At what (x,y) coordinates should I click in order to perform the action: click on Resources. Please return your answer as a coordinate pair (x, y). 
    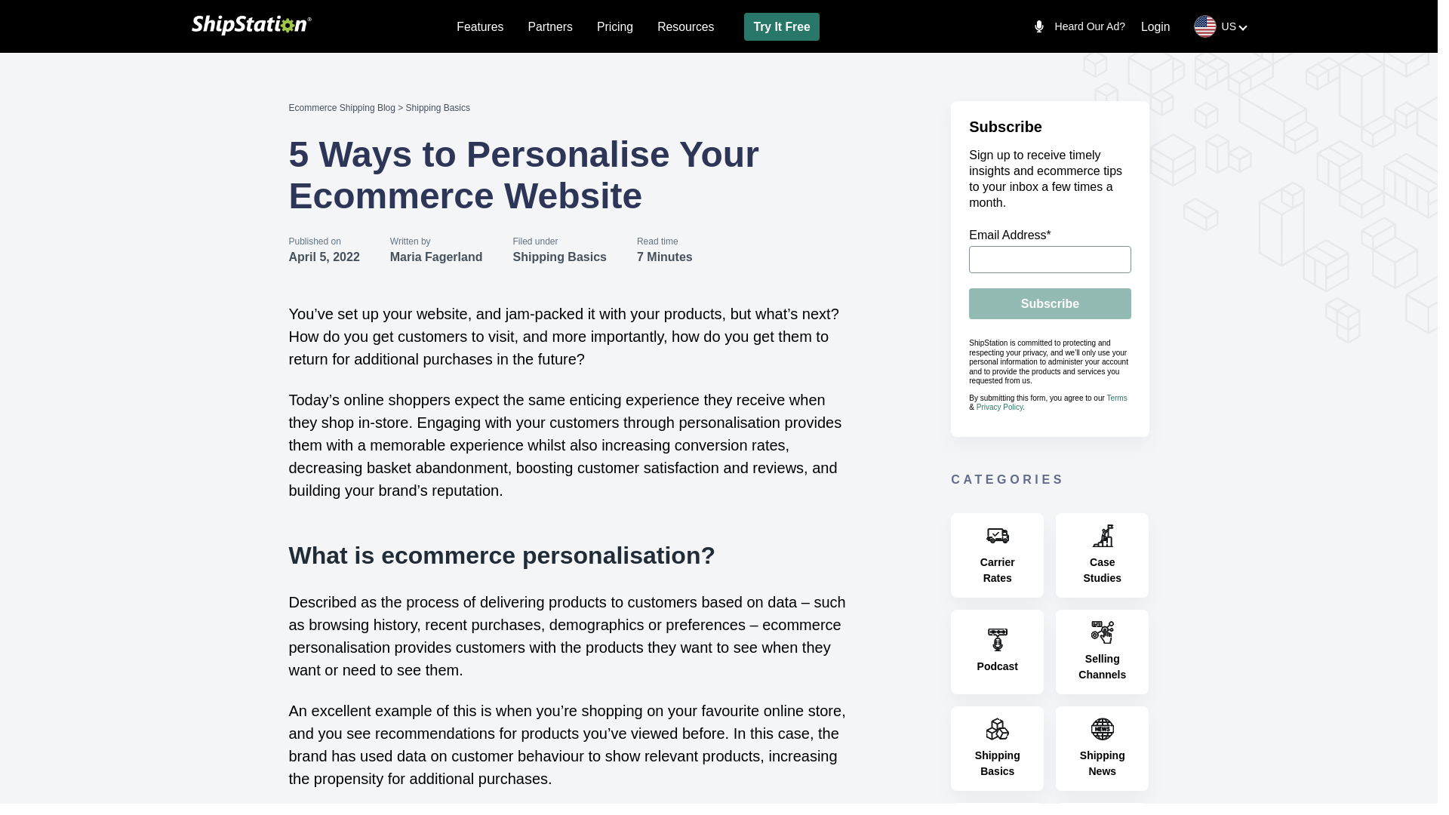
    Looking at the image, I should click on (685, 26).